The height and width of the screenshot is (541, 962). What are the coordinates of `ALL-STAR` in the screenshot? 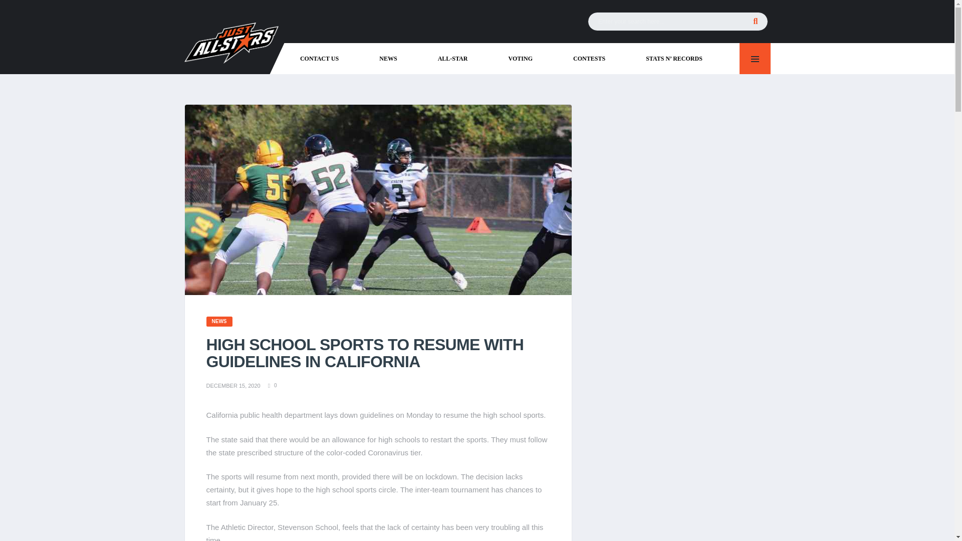 It's located at (456, 58).